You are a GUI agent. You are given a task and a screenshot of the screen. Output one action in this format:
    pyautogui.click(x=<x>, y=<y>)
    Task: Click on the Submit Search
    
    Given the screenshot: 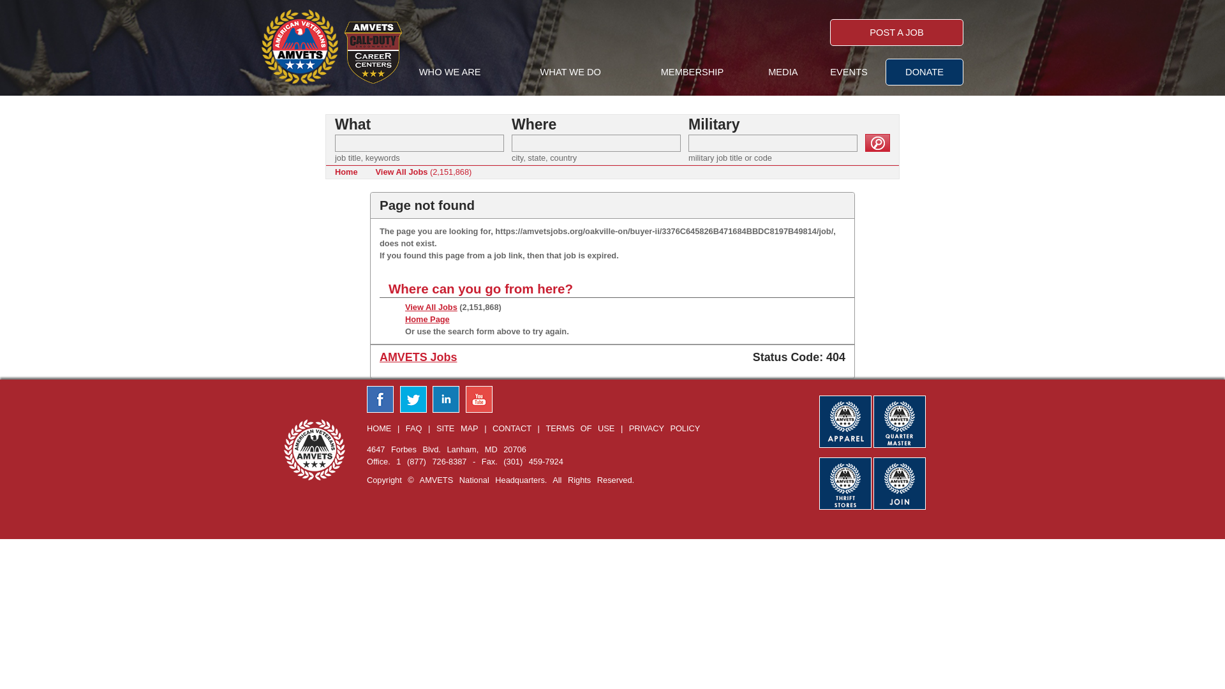 What is the action you would take?
    pyautogui.click(x=877, y=142)
    